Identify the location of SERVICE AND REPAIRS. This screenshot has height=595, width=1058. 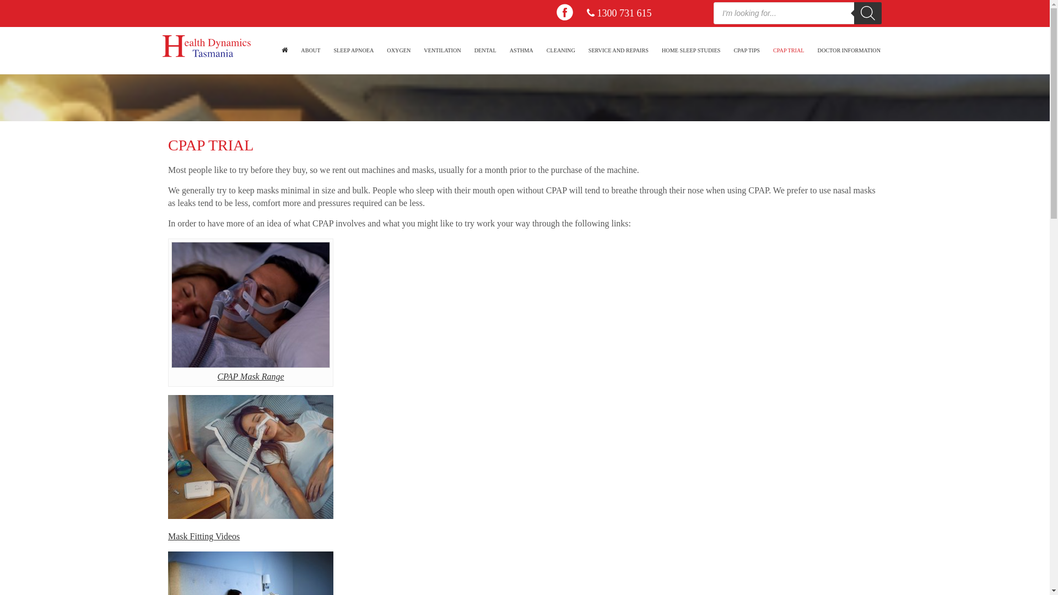
(618, 51).